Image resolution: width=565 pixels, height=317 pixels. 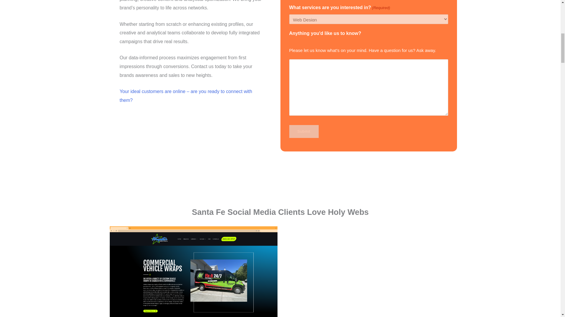 I want to click on Submit, so click(x=304, y=131).